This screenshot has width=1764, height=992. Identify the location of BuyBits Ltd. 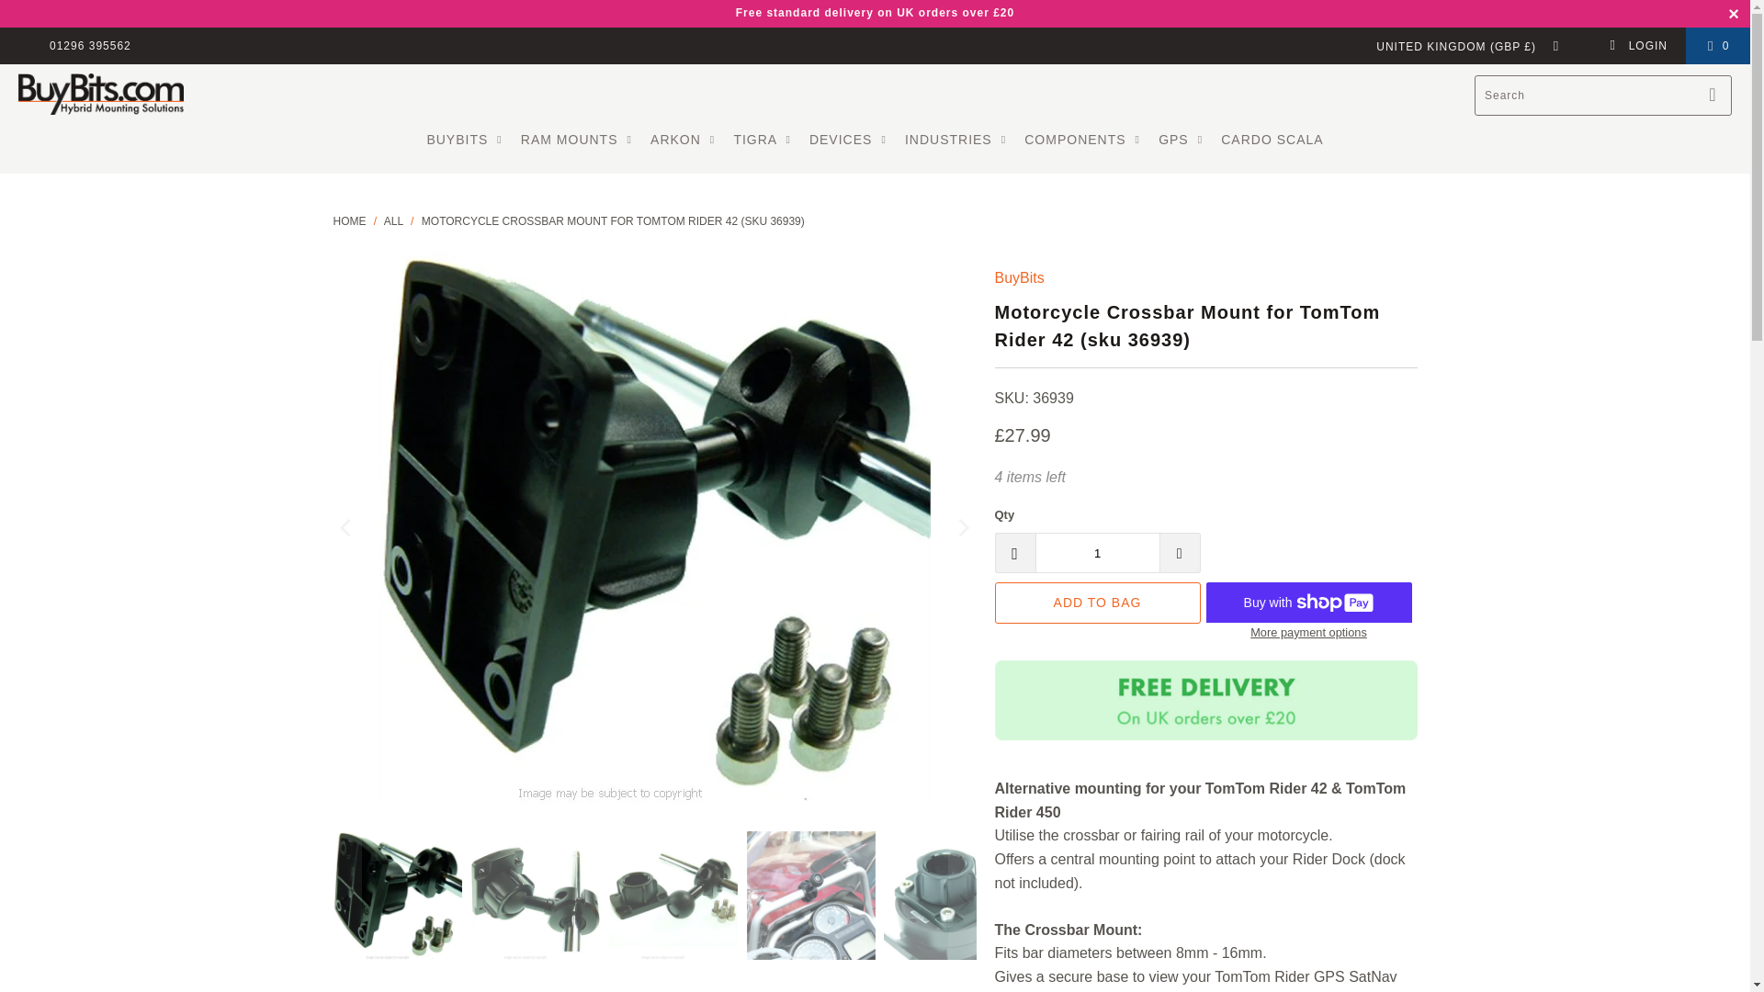
(100, 96).